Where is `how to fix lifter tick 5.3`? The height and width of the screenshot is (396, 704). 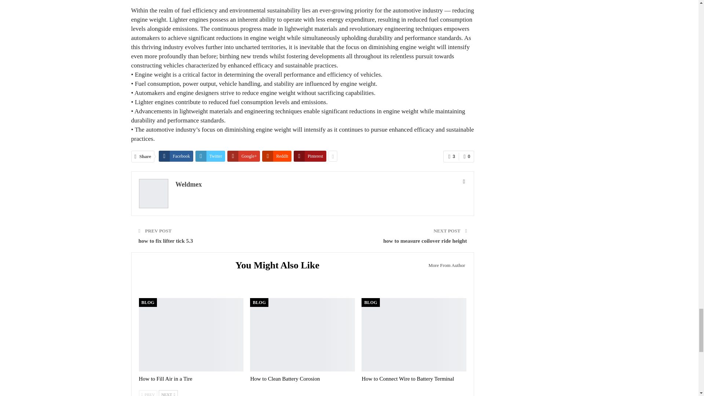
how to fix lifter tick 5.3 is located at coordinates (166, 241).